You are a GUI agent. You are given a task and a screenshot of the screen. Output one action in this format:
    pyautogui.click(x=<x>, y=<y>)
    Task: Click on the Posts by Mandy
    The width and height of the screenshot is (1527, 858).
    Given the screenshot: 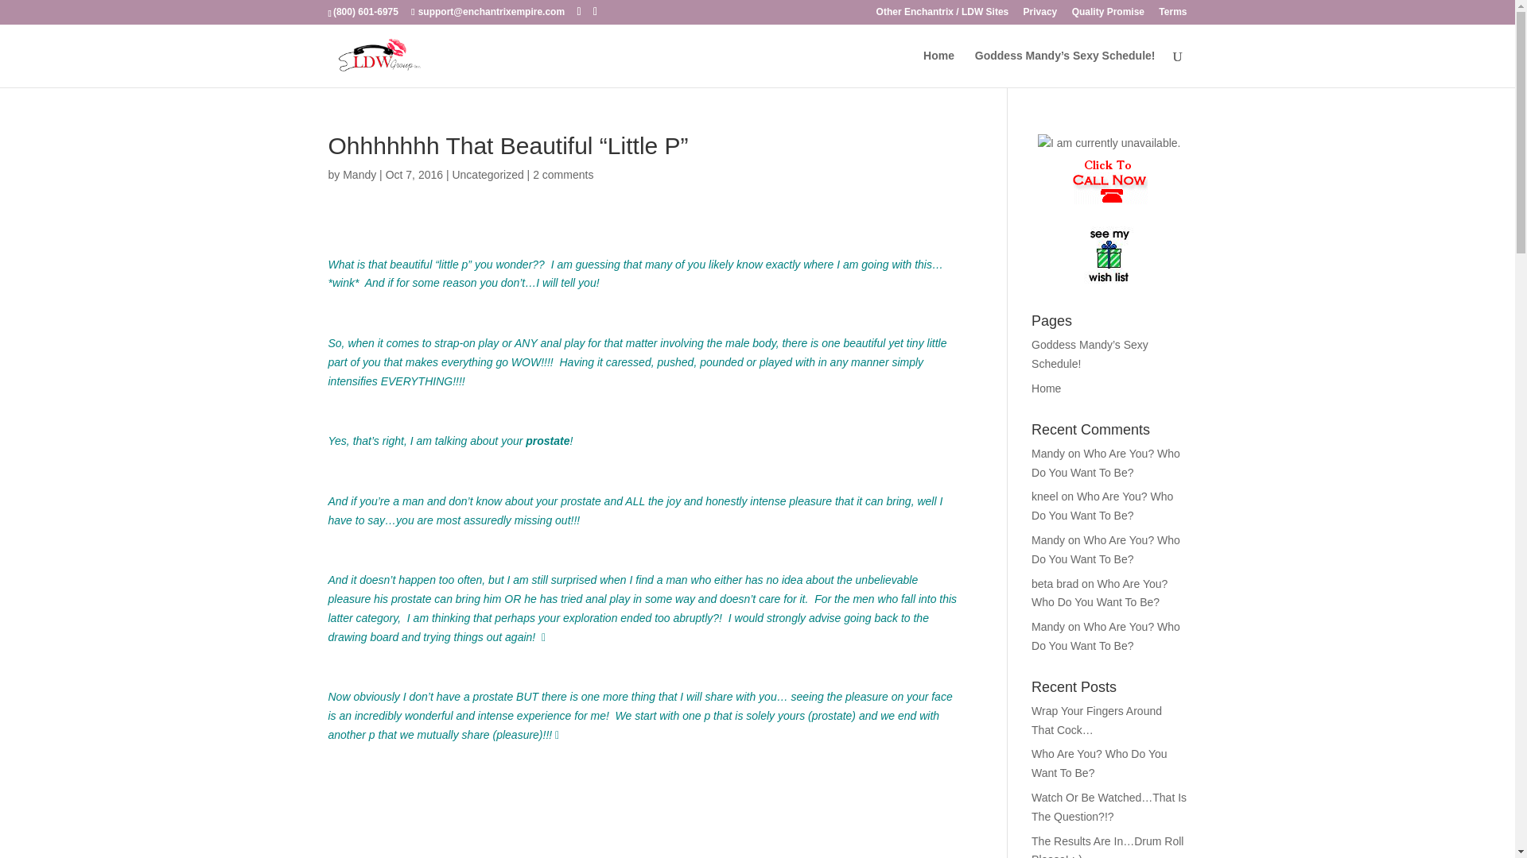 What is the action you would take?
    pyautogui.click(x=359, y=174)
    